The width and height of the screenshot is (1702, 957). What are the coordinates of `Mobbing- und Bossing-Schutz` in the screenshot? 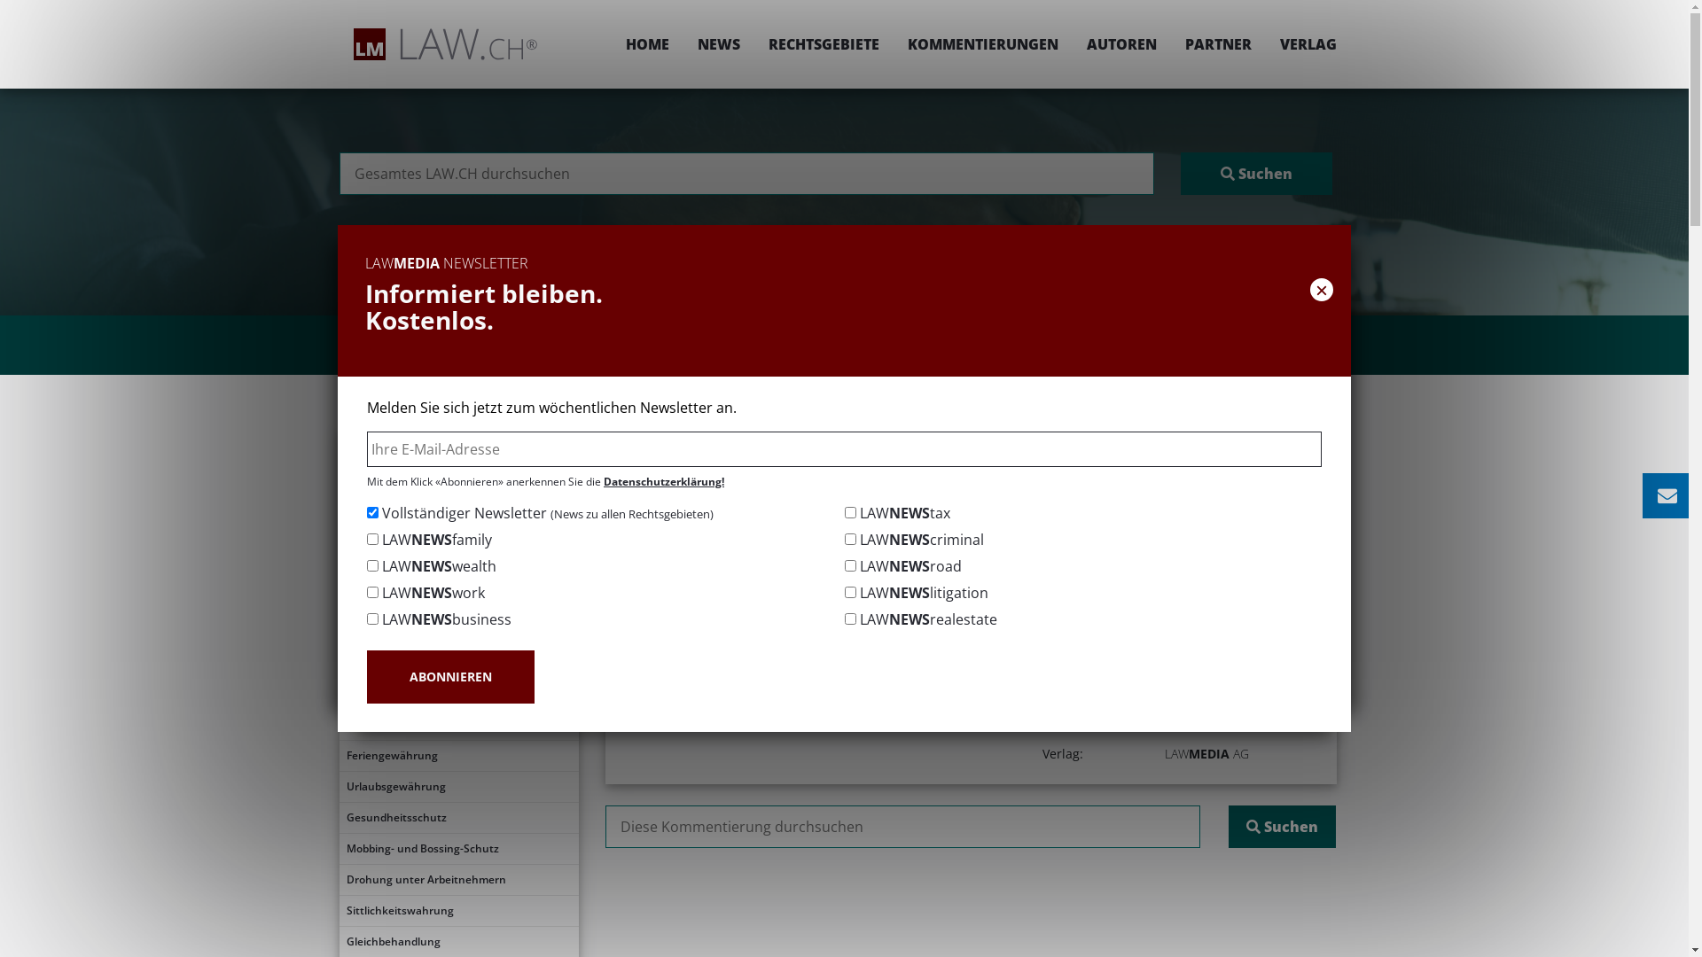 It's located at (458, 849).